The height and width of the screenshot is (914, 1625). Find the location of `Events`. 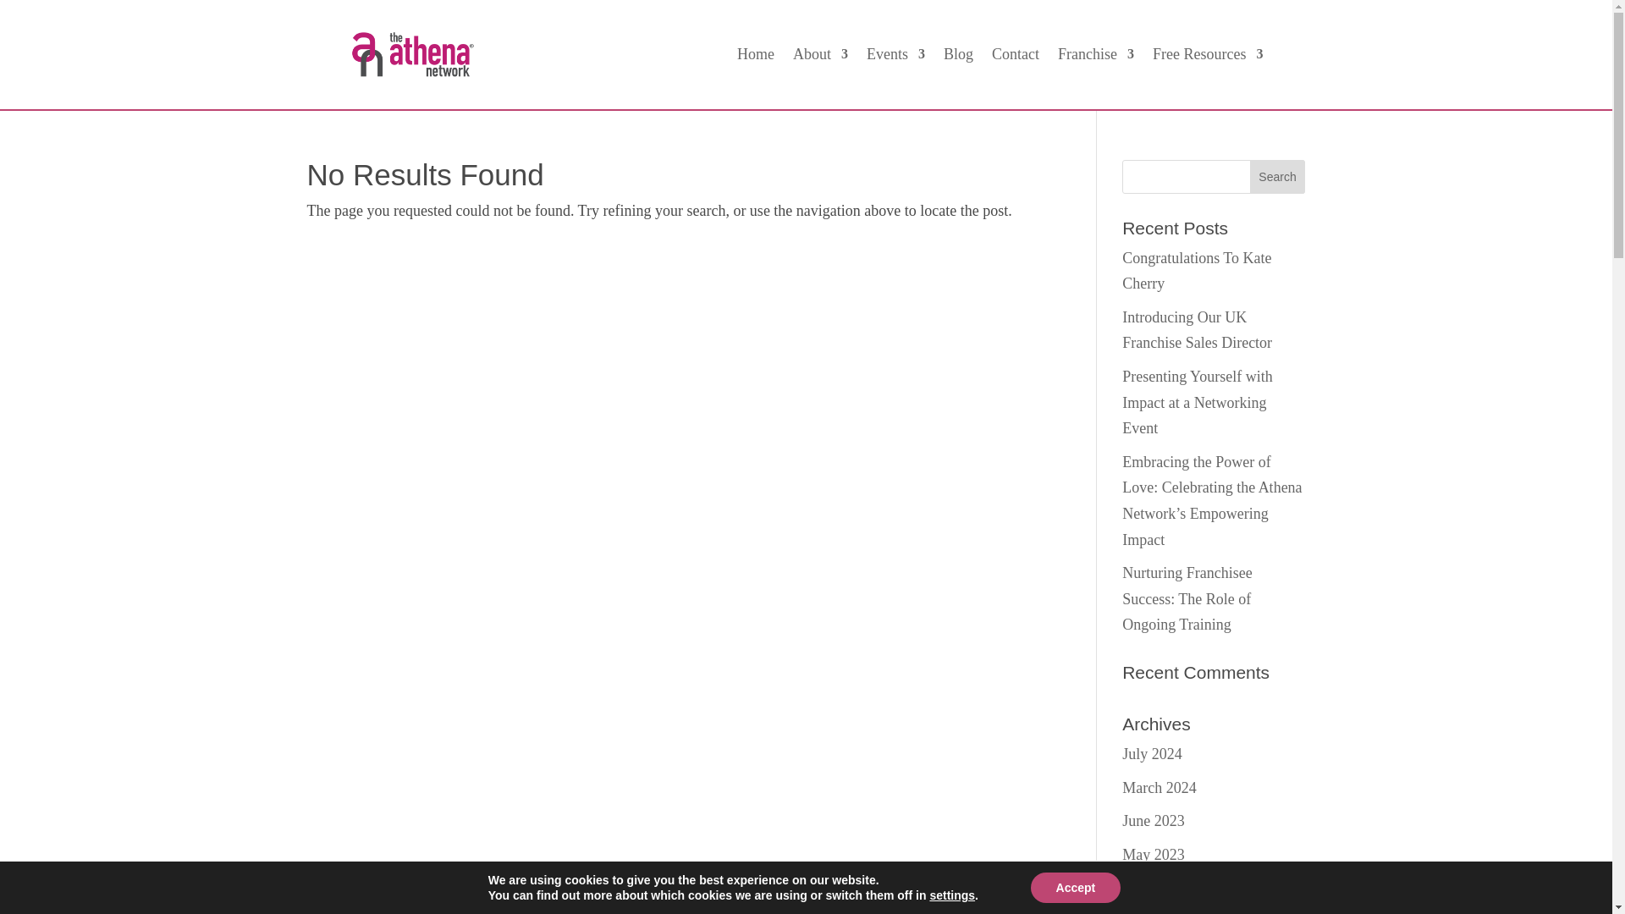

Events is located at coordinates (895, 58).